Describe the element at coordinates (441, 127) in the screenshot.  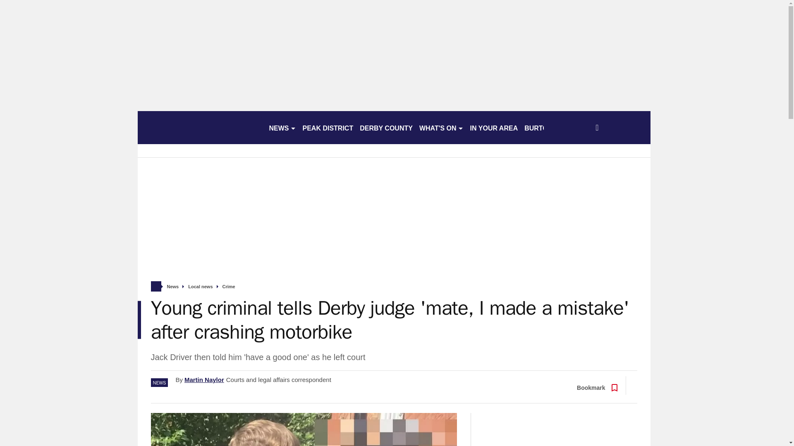
I see `WHAT'S ON` at that location.